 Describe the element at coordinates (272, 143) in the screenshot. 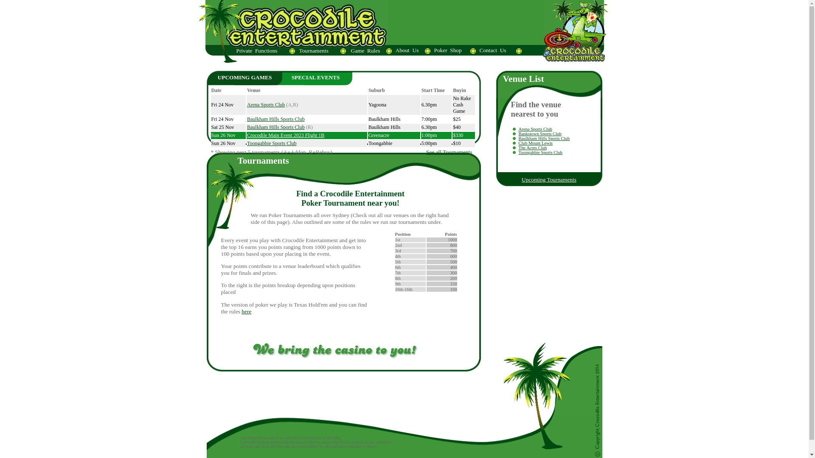

I see `Toongabbie Sports Club` at that location.